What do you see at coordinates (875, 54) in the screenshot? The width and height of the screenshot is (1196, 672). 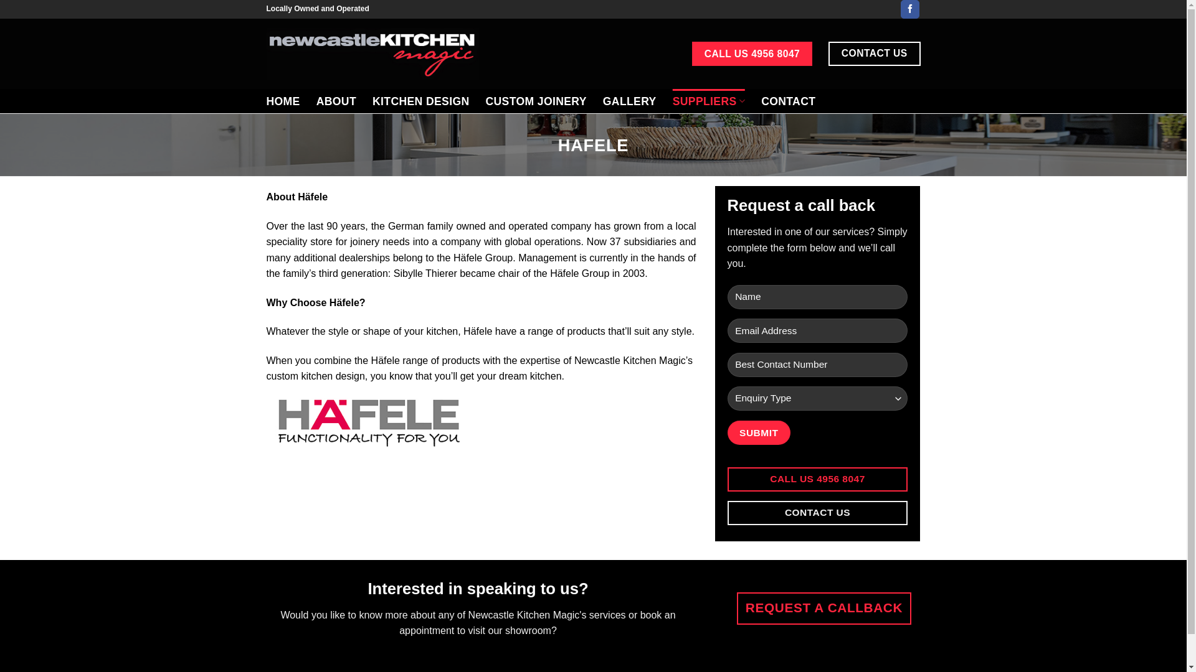 I see `CONTACT US` at bounding box center [875, 54].